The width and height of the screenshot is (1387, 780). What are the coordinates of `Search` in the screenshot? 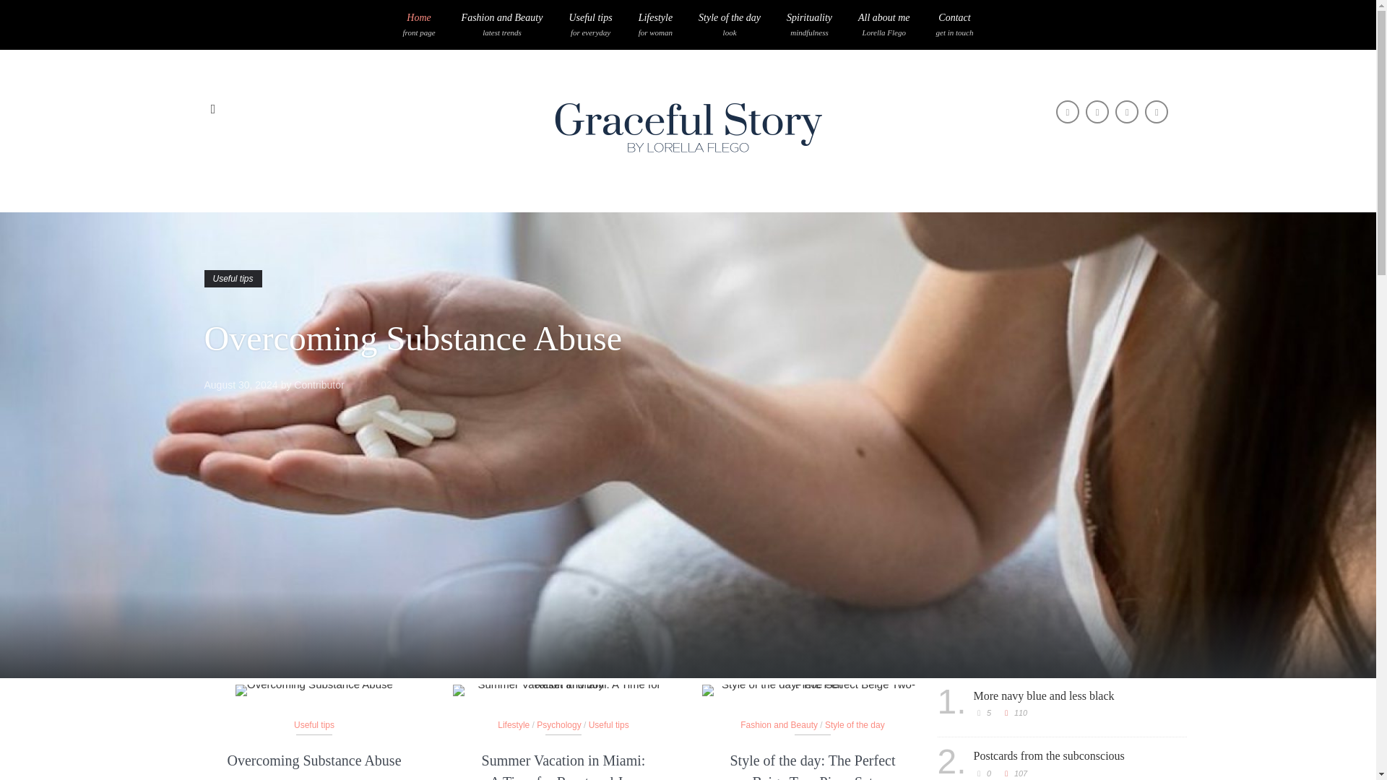 It's located at (233, 279).